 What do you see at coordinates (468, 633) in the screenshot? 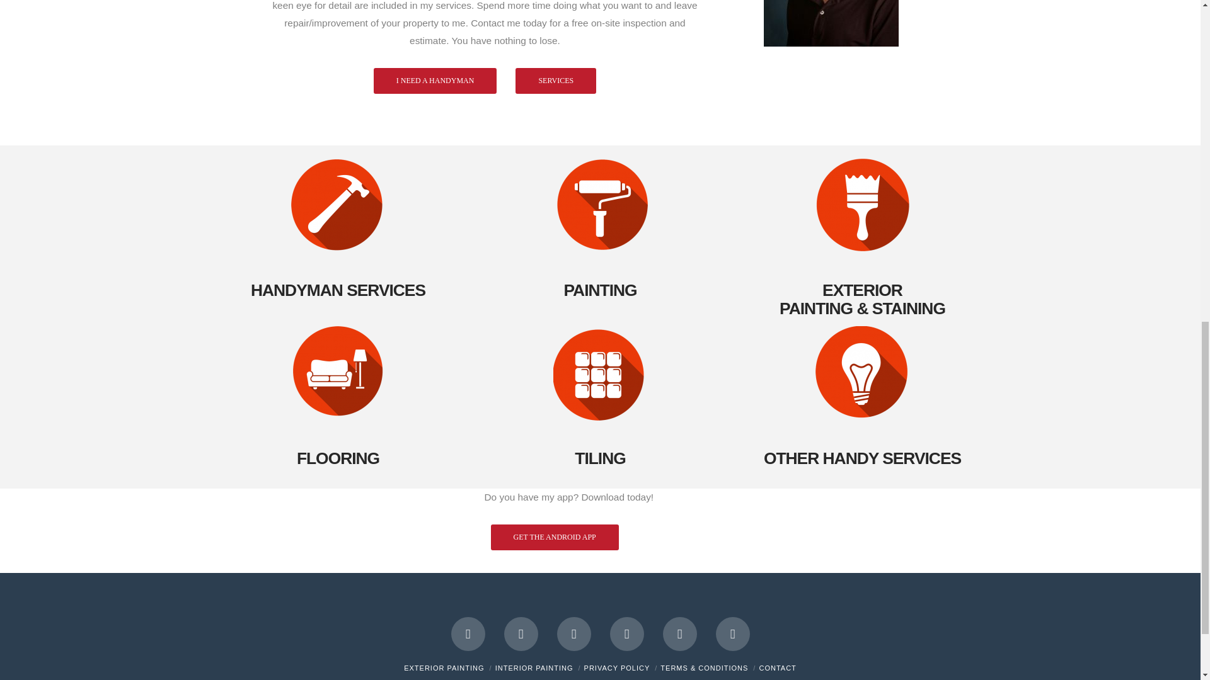
I see `Facebook` at bounding box center [468, 633].